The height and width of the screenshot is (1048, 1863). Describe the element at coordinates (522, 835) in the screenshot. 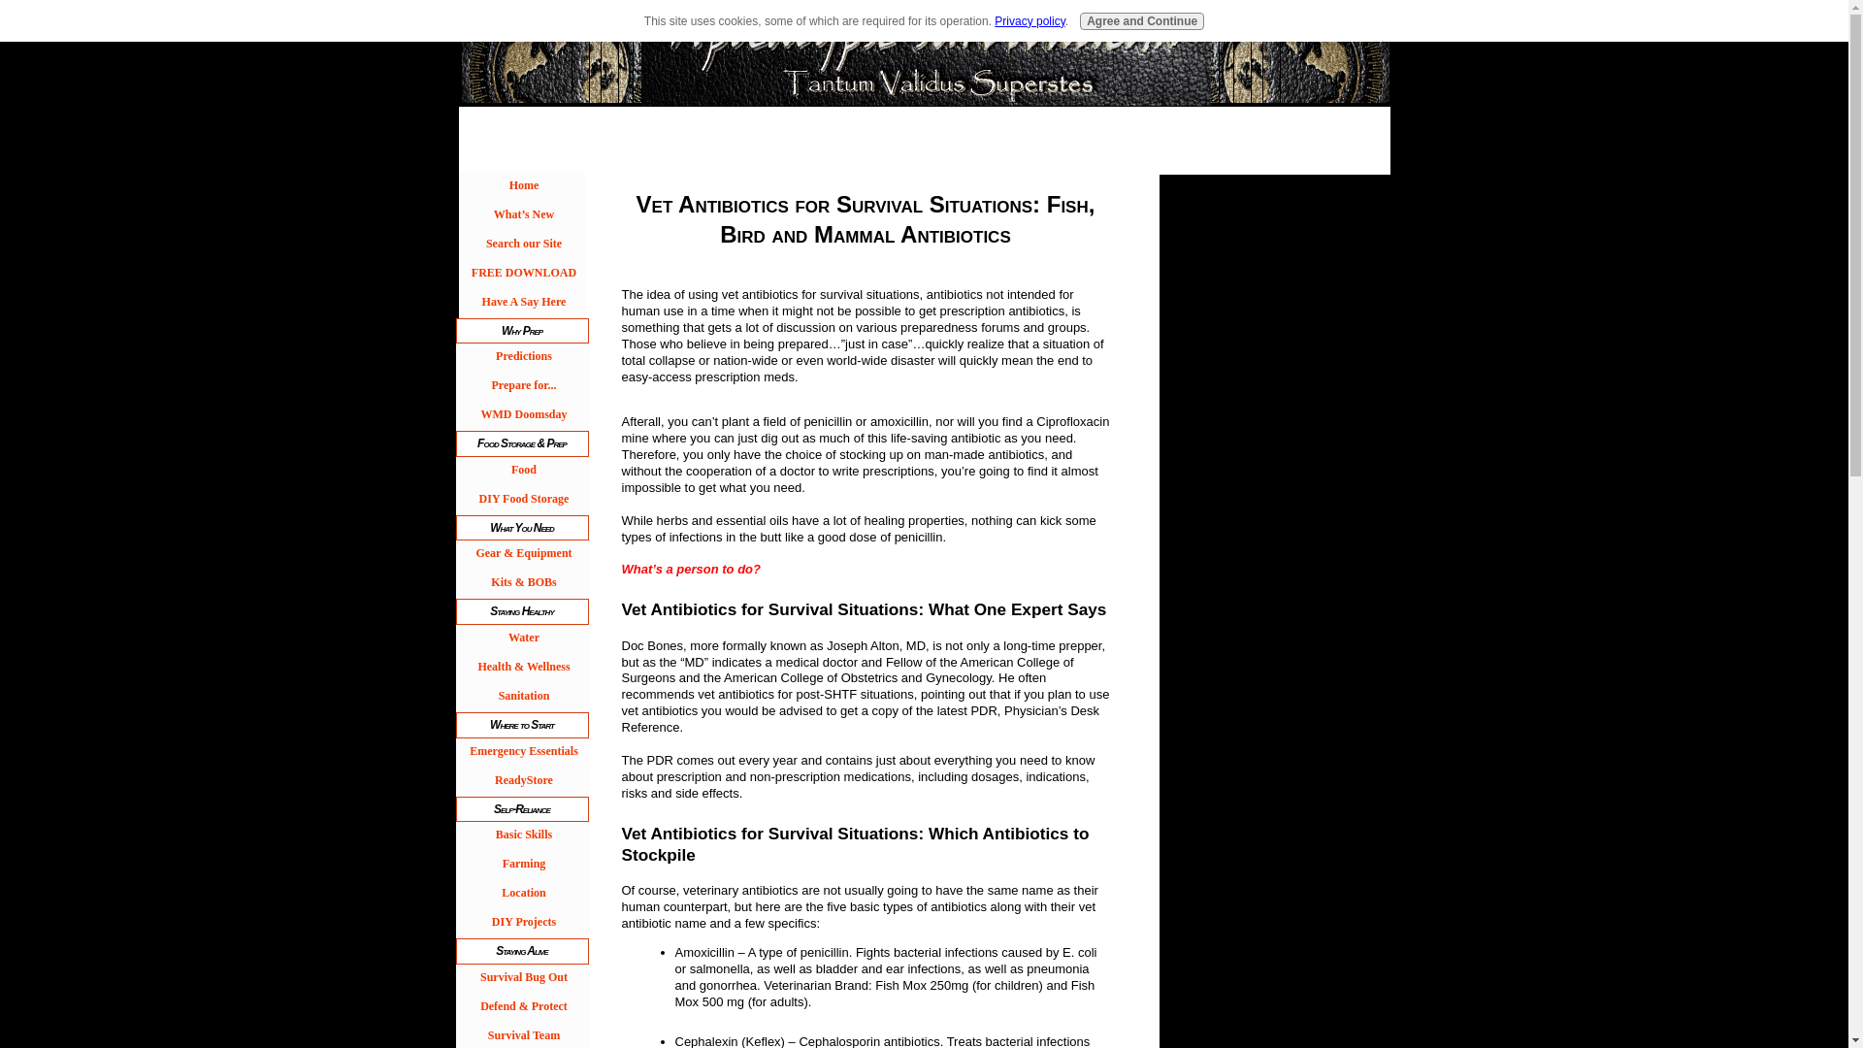

I see `Basic Skills` at that location.